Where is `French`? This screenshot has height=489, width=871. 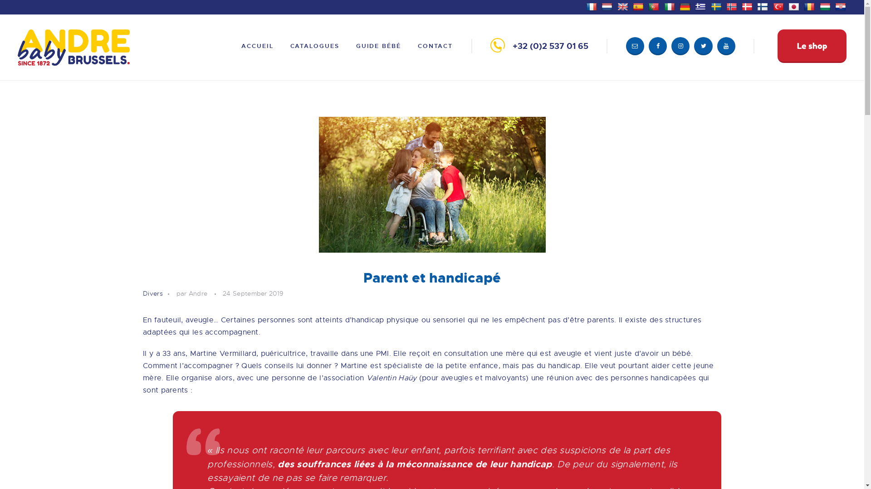 French is located at coordinates (592, 6).